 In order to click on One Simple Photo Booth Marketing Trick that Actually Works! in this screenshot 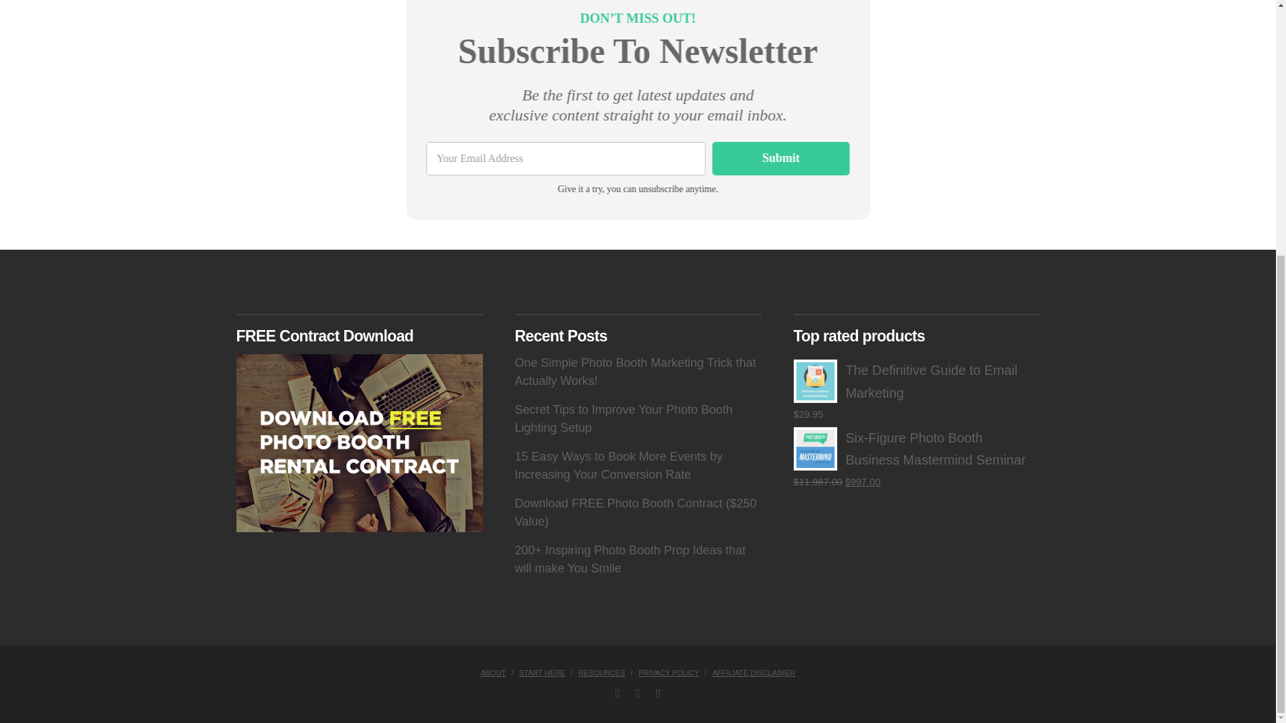, I will do `click(635, 372)`.